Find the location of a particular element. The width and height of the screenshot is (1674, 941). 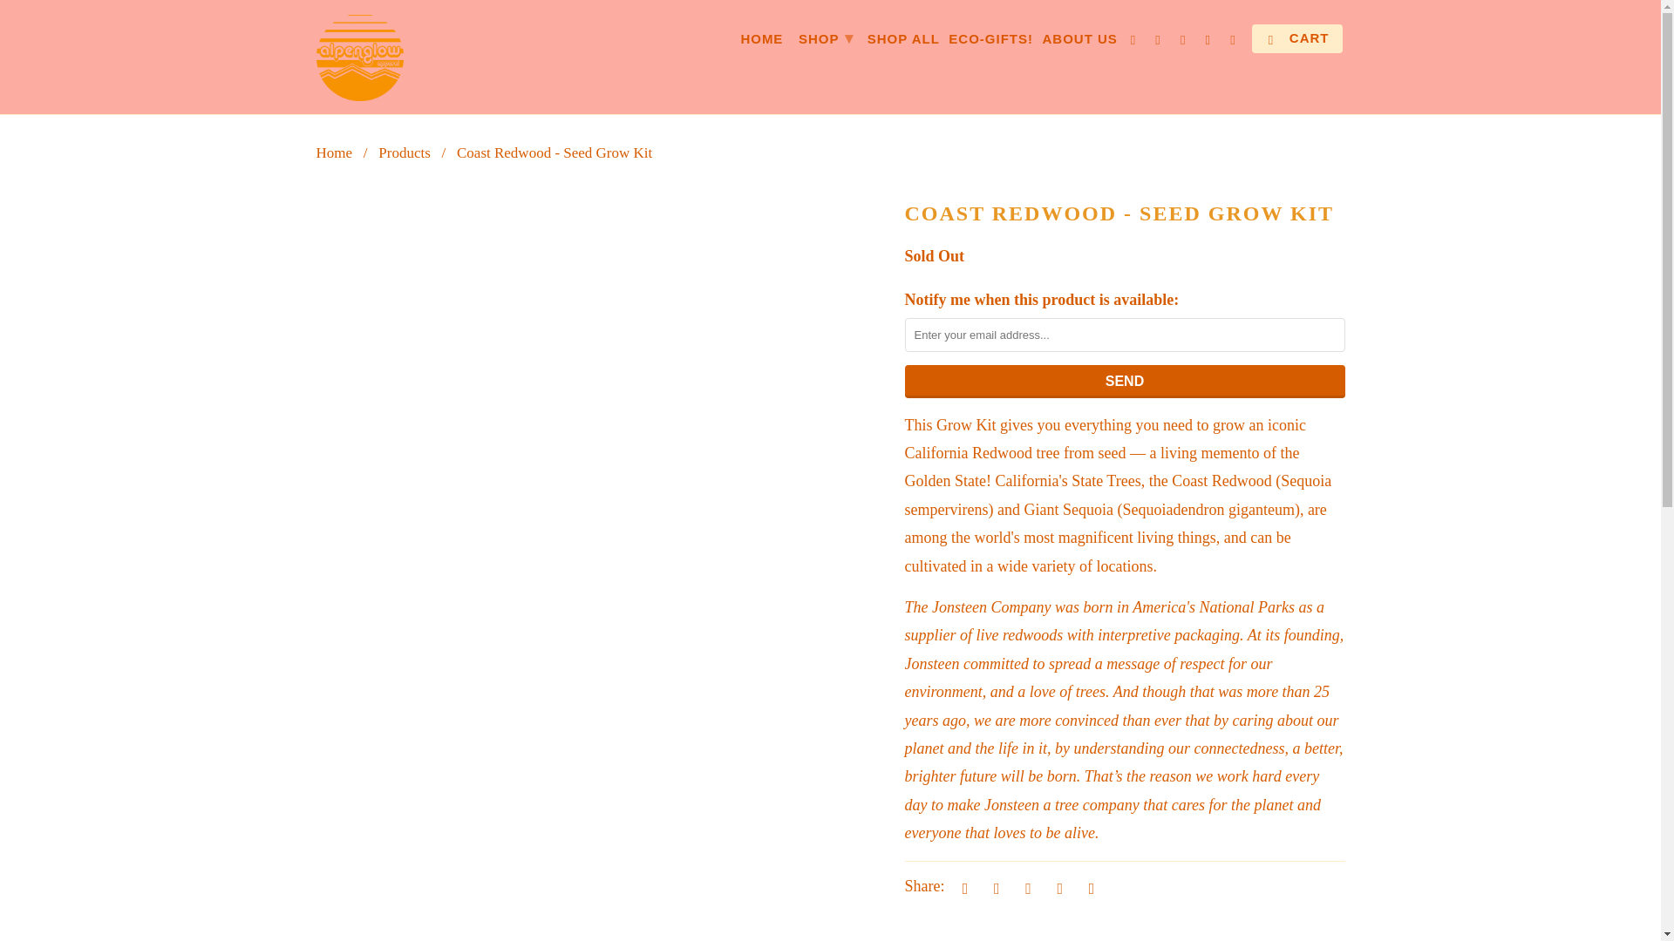

alpenglow apparel is located at coordinates (333, 152).